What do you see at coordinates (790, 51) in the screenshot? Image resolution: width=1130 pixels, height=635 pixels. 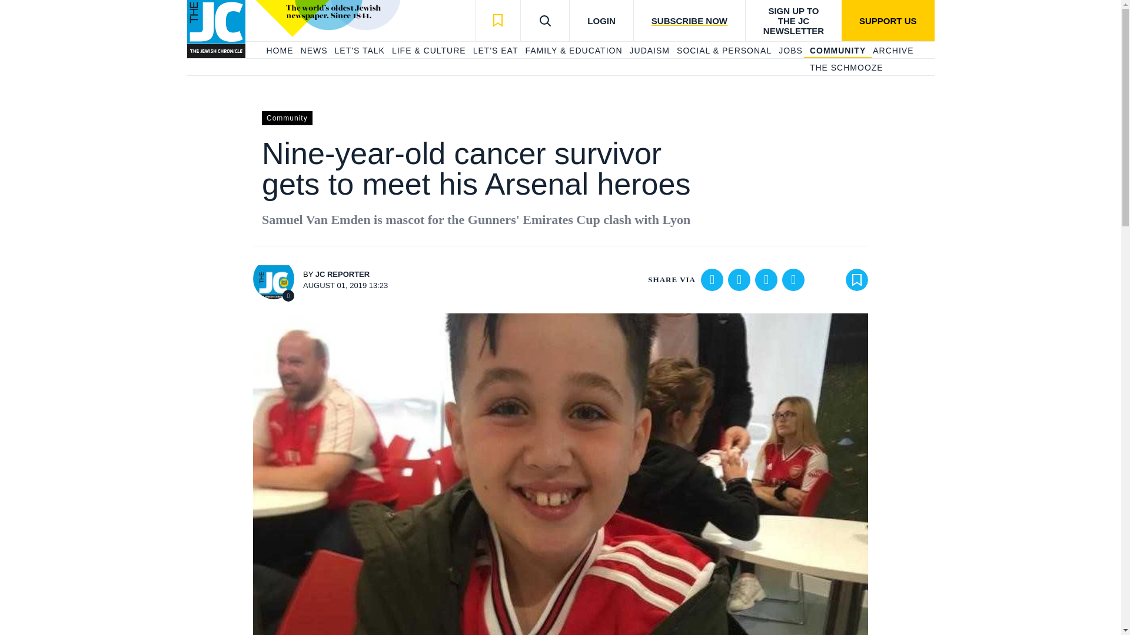 I see `JOBS` at bounding box center [790, 51].